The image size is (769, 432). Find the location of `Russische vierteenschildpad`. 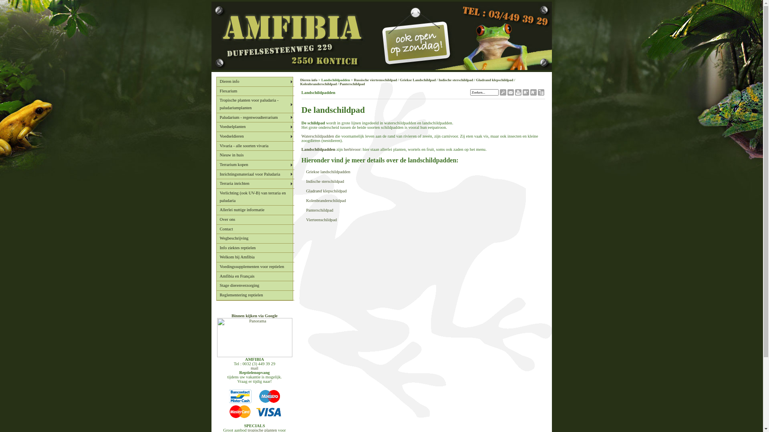

Russische vierteenschildpad is located at coordinates (375, 80).